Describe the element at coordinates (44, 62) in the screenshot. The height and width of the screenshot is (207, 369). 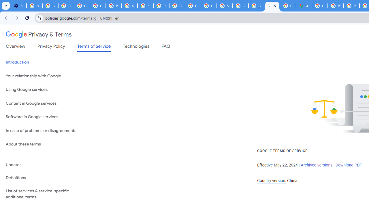
I see `Introduction` at that location.